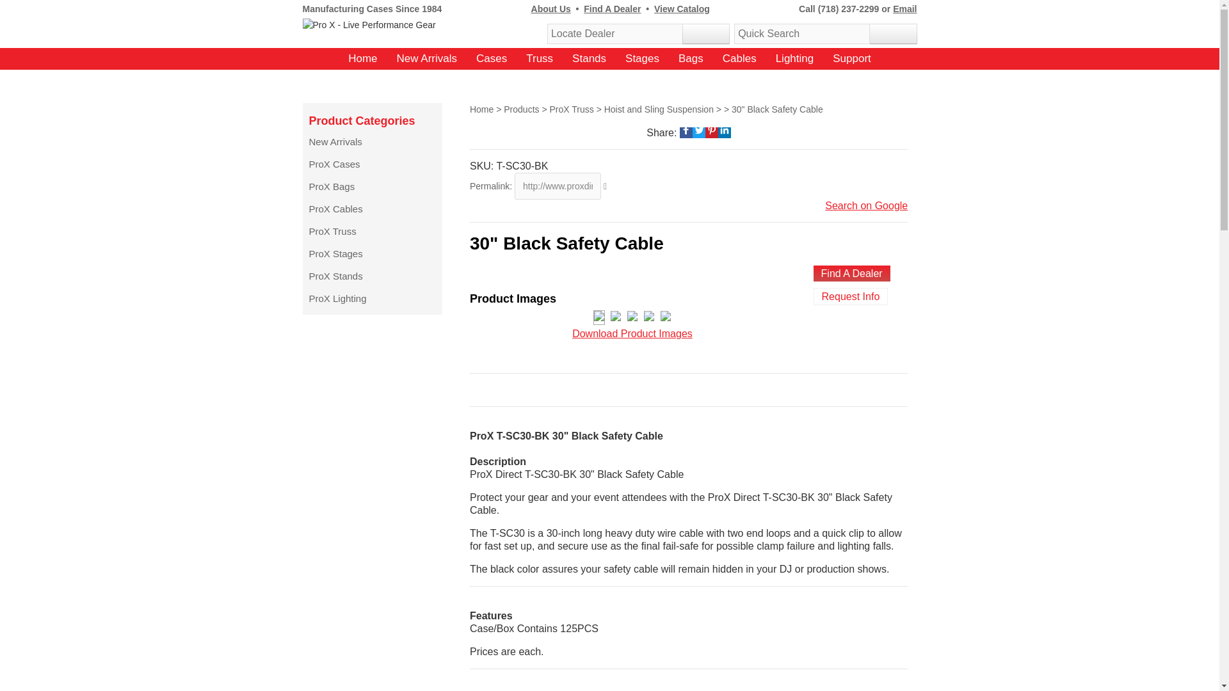 Image resolution: width=1229 pixels, height=691 pixels. What do you see at coordinates (712, 129) in the screenshot?
I see `Pinterest` at bounding box center [712, 129].